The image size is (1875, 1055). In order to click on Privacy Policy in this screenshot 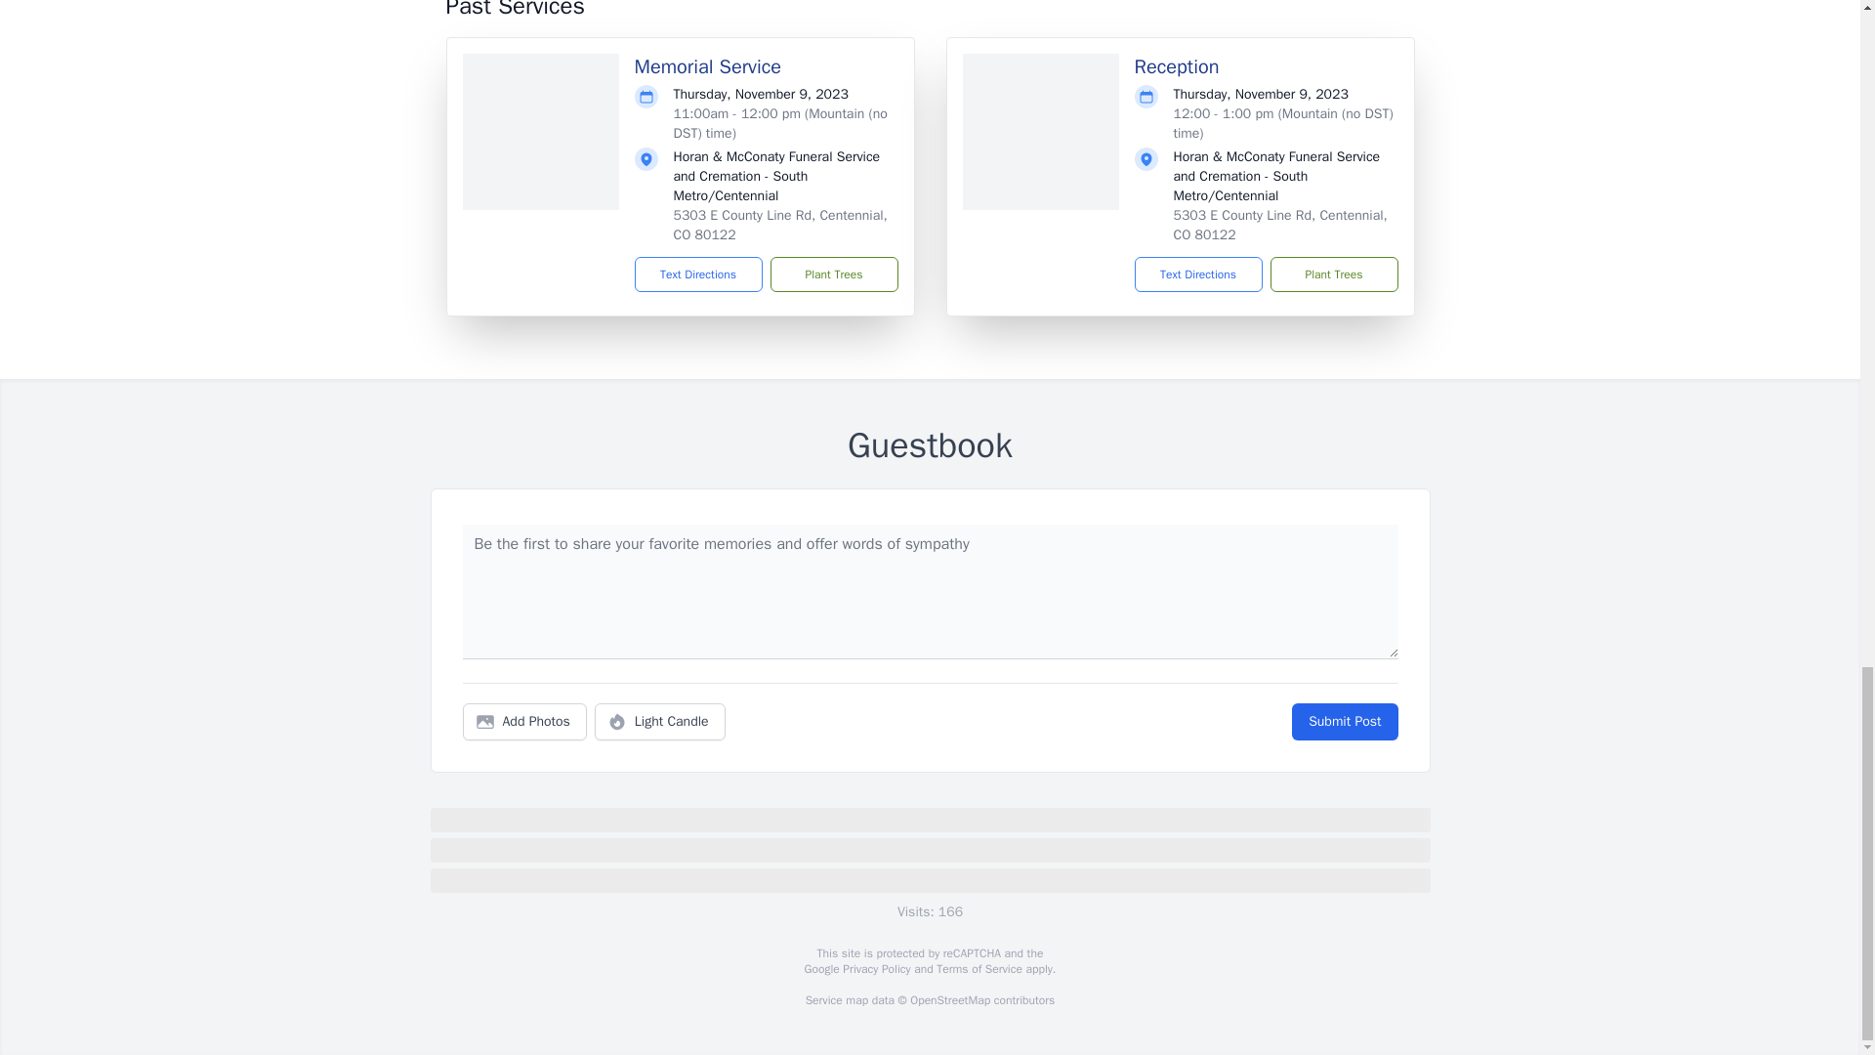, I will do `click(875, 969)`.